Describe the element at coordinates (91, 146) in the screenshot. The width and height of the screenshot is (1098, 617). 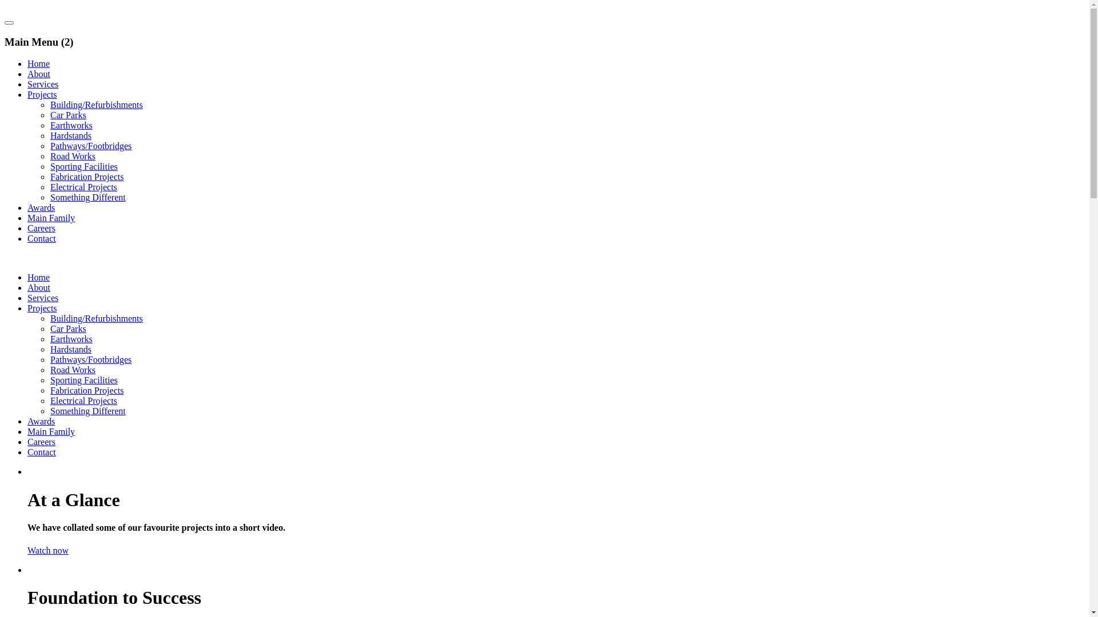
I see `Pathways/Footbridges` at that location.